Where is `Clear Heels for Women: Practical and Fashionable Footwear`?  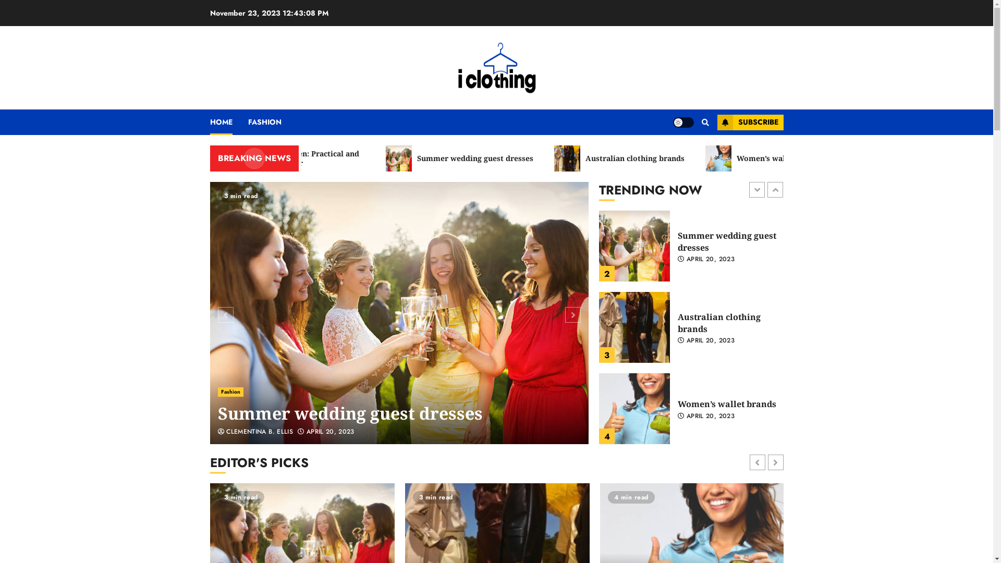 Clear Heels for Women: Practical and Fashionable Footwear is located at coordinates (319, 158).